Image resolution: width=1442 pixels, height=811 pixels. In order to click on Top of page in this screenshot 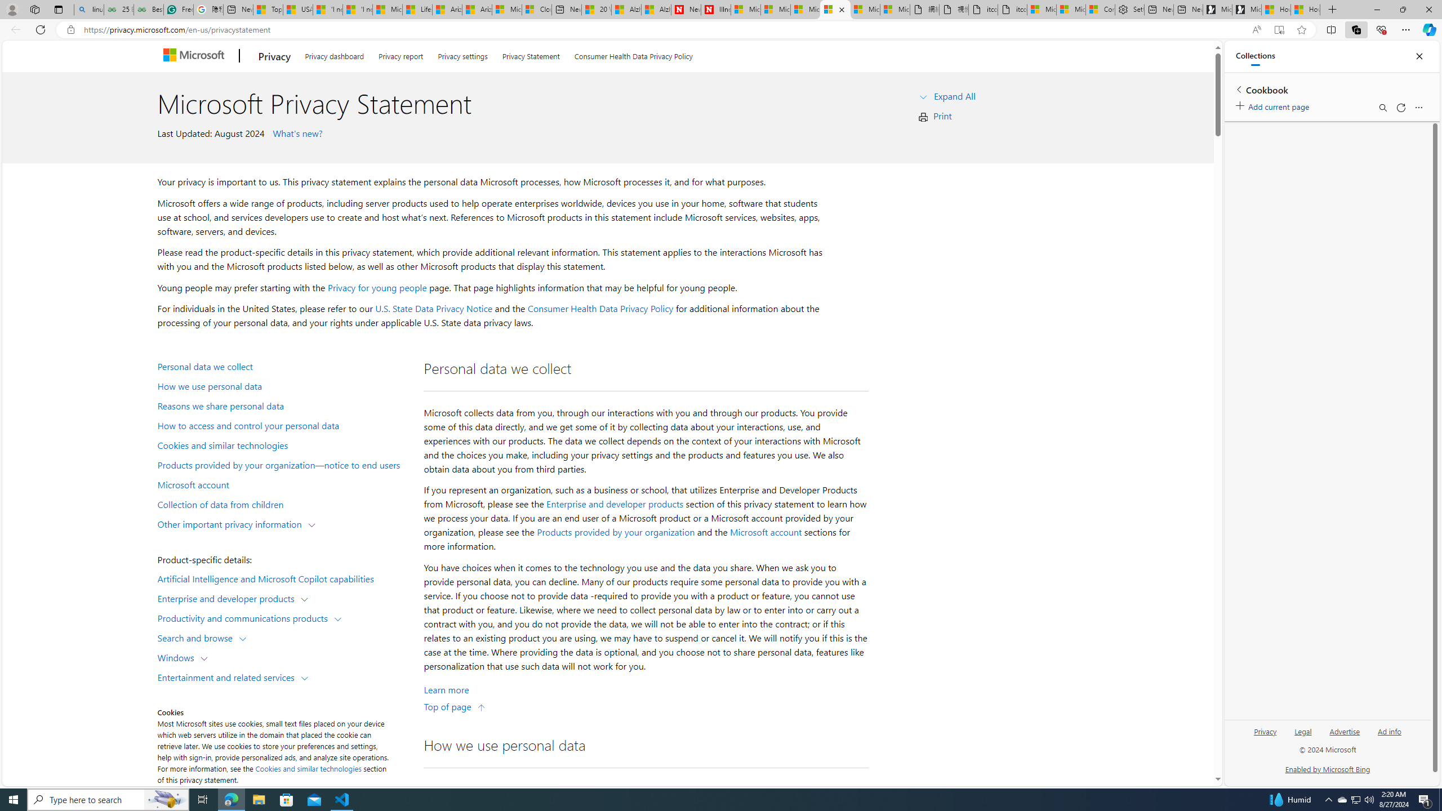, I will do `click(455, 706)`.